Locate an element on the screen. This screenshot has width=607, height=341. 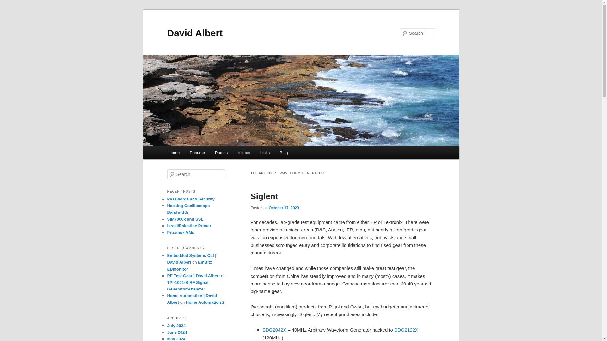
October 17, 2023 is located at coordinates (284, 208).